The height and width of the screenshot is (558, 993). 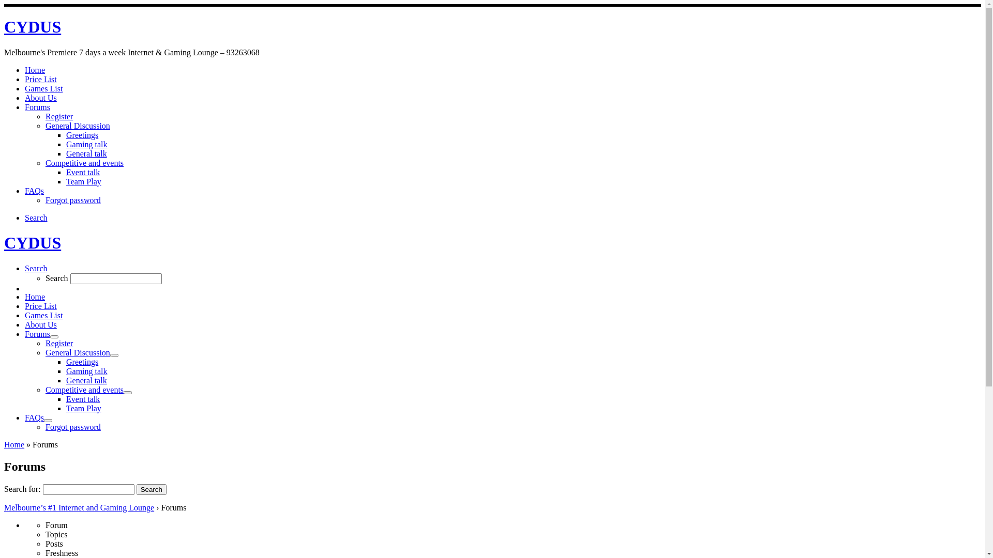 What do you see at coordinates (35, 297) in the screenshot?
I see `Home` at bounding box center [35, 297].